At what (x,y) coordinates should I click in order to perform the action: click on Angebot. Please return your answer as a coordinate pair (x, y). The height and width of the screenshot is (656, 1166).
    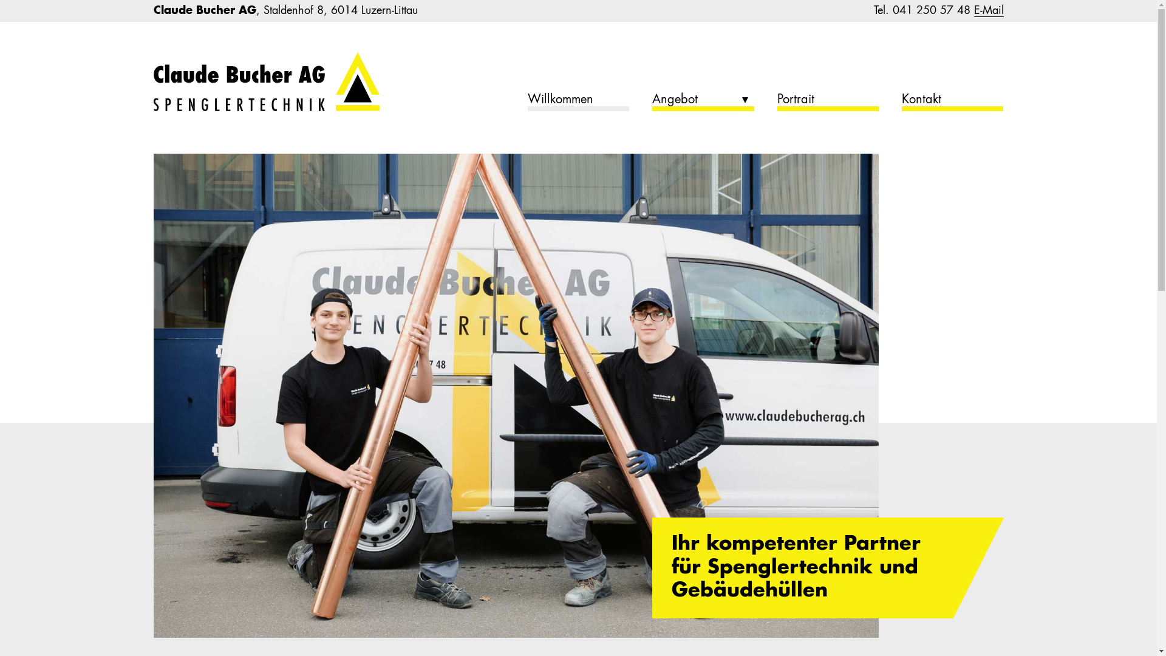
    Looking at the image, I should click on (703, 103).